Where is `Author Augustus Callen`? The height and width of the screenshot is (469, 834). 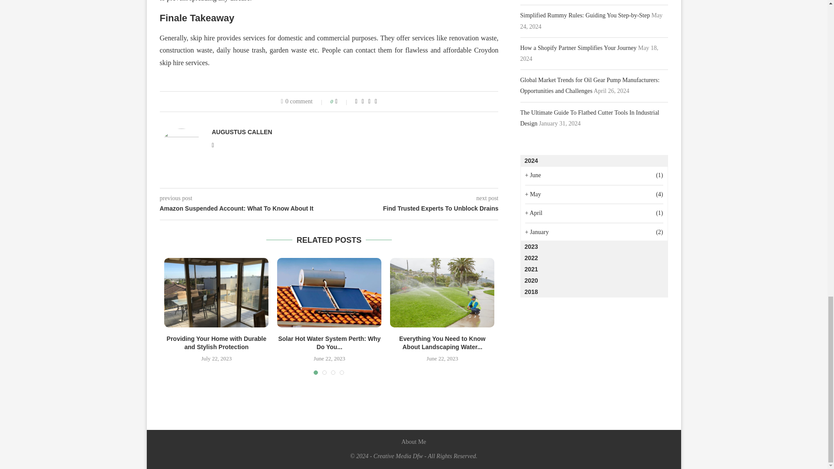
Author Augustus Callen is located at coordinates (242, 132).